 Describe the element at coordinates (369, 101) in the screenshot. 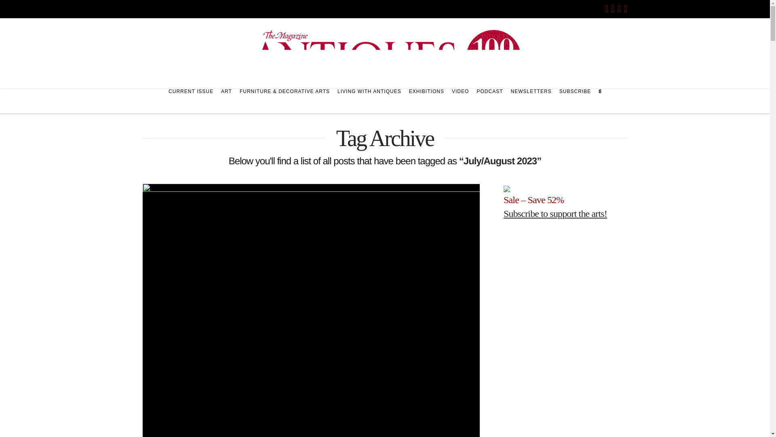

I see `LIVING WITH ANTIQUES` at that location.